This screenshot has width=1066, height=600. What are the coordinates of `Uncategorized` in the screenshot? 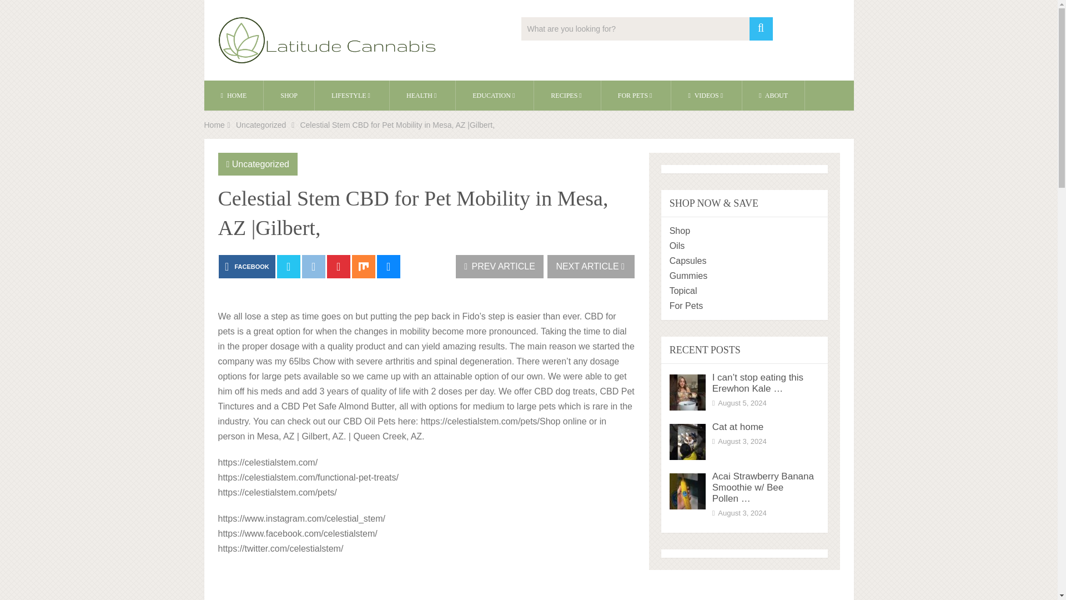 It's located at (260, 164).